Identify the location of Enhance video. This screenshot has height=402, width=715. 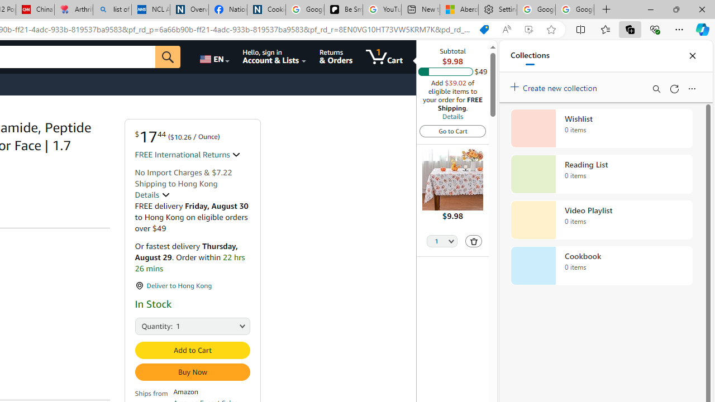
(528, 30).